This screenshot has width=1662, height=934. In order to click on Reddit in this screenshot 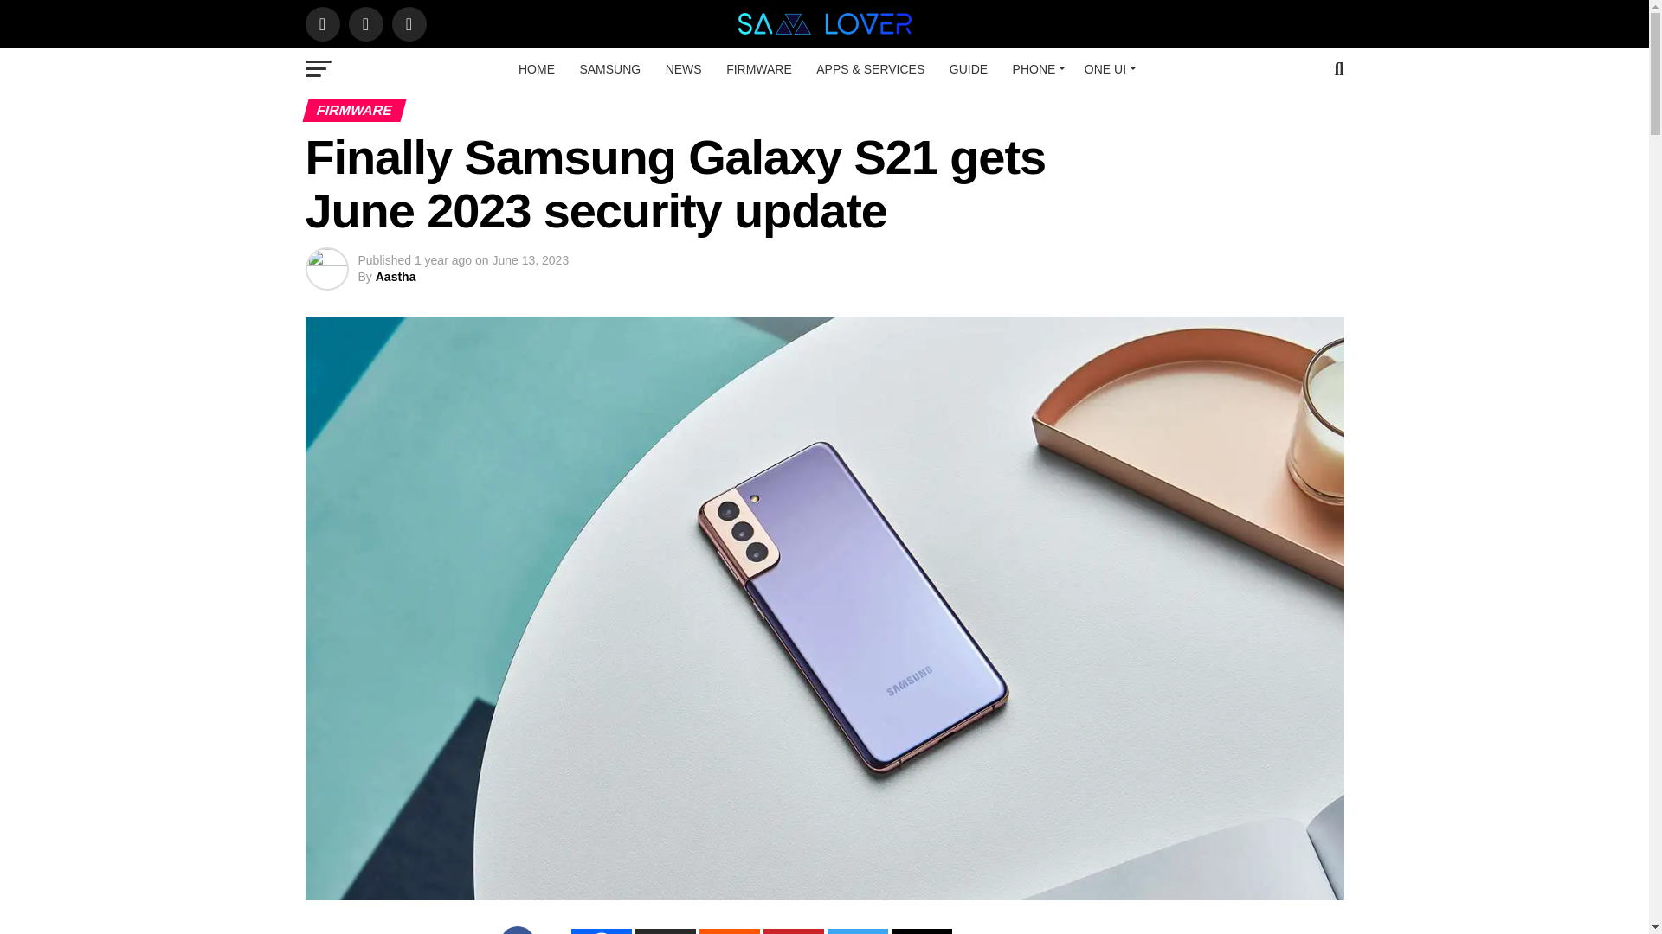, I will do `click(729, 931)`.